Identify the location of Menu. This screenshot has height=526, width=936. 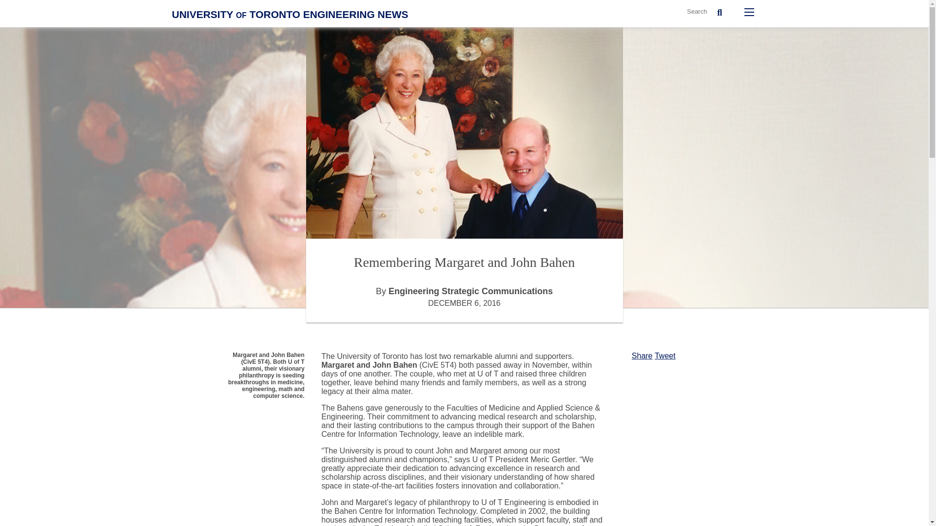
(749, 12).